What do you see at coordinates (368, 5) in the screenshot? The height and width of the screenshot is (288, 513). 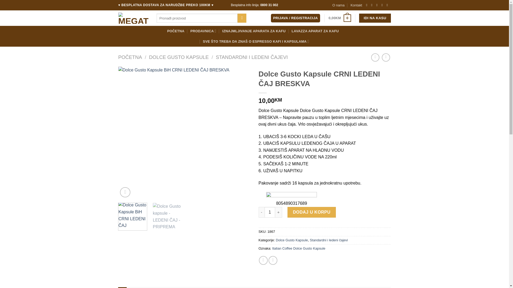 I see `Follow on Facebook` at bounding box center [368, 5].